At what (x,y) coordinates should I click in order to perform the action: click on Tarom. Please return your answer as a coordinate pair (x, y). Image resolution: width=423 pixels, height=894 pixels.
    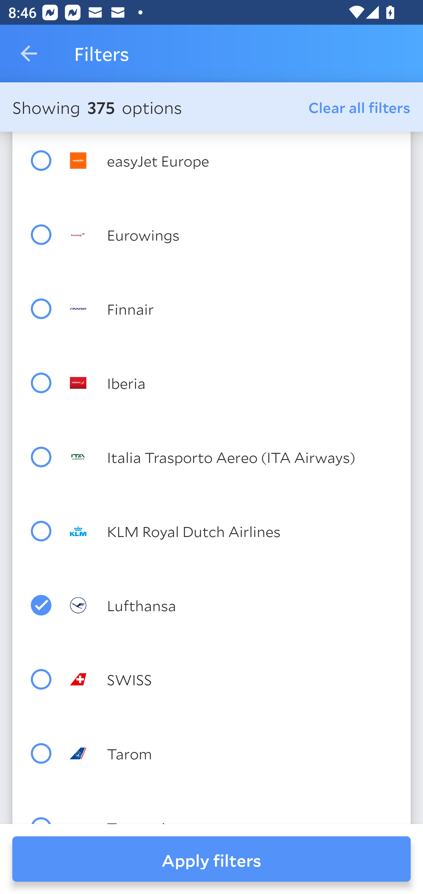
    Looking at the image, I should click on (232, 753).